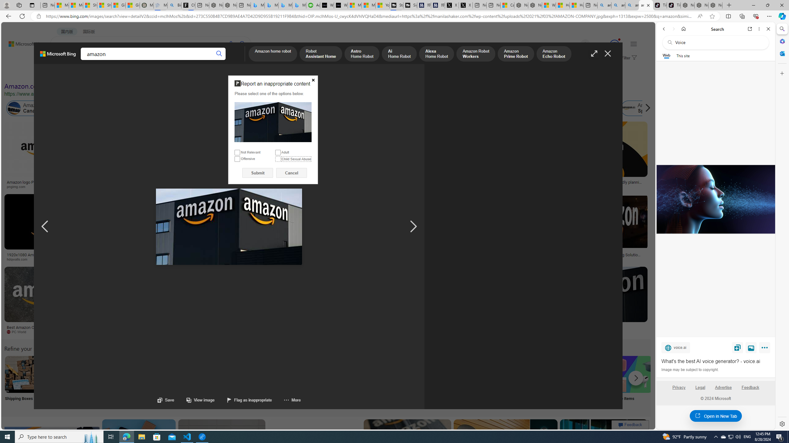 This screenshot has width=789, height=443. I want to click on Online Shopping Homepage, so click(470, 382).